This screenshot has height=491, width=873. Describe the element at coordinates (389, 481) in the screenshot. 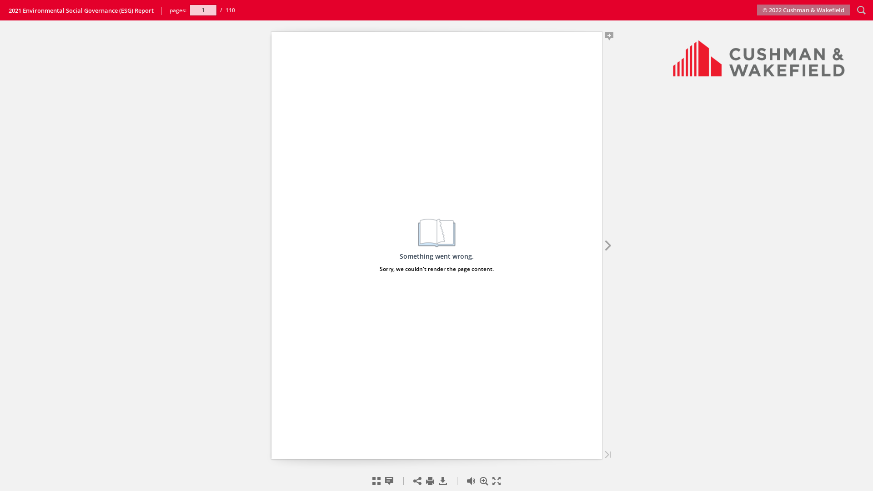

I see `Notes` at that location.